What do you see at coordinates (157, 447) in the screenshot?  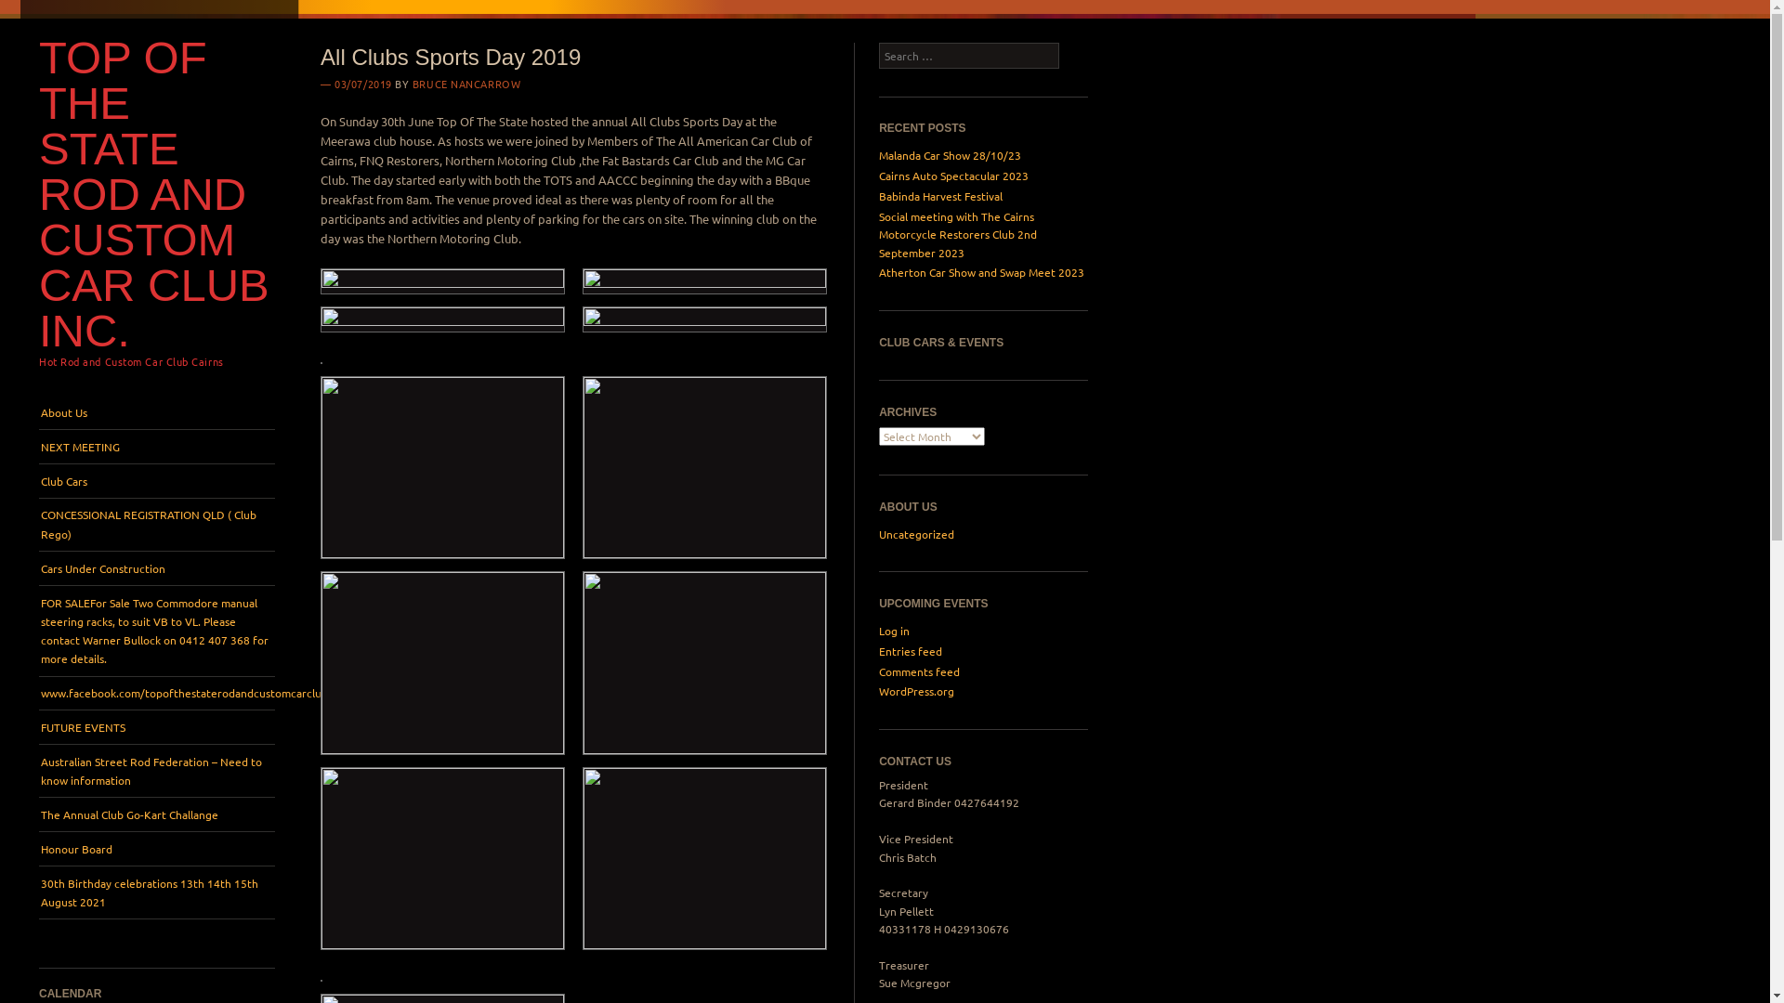 I see `NEXT MEETING` at bounding box center [157, 447].